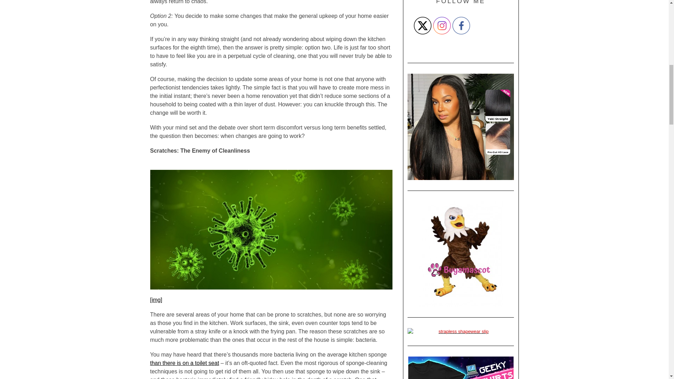 The height and width of the screenshot is (379, 674). I want to click on Facebook, so click(461, 25).